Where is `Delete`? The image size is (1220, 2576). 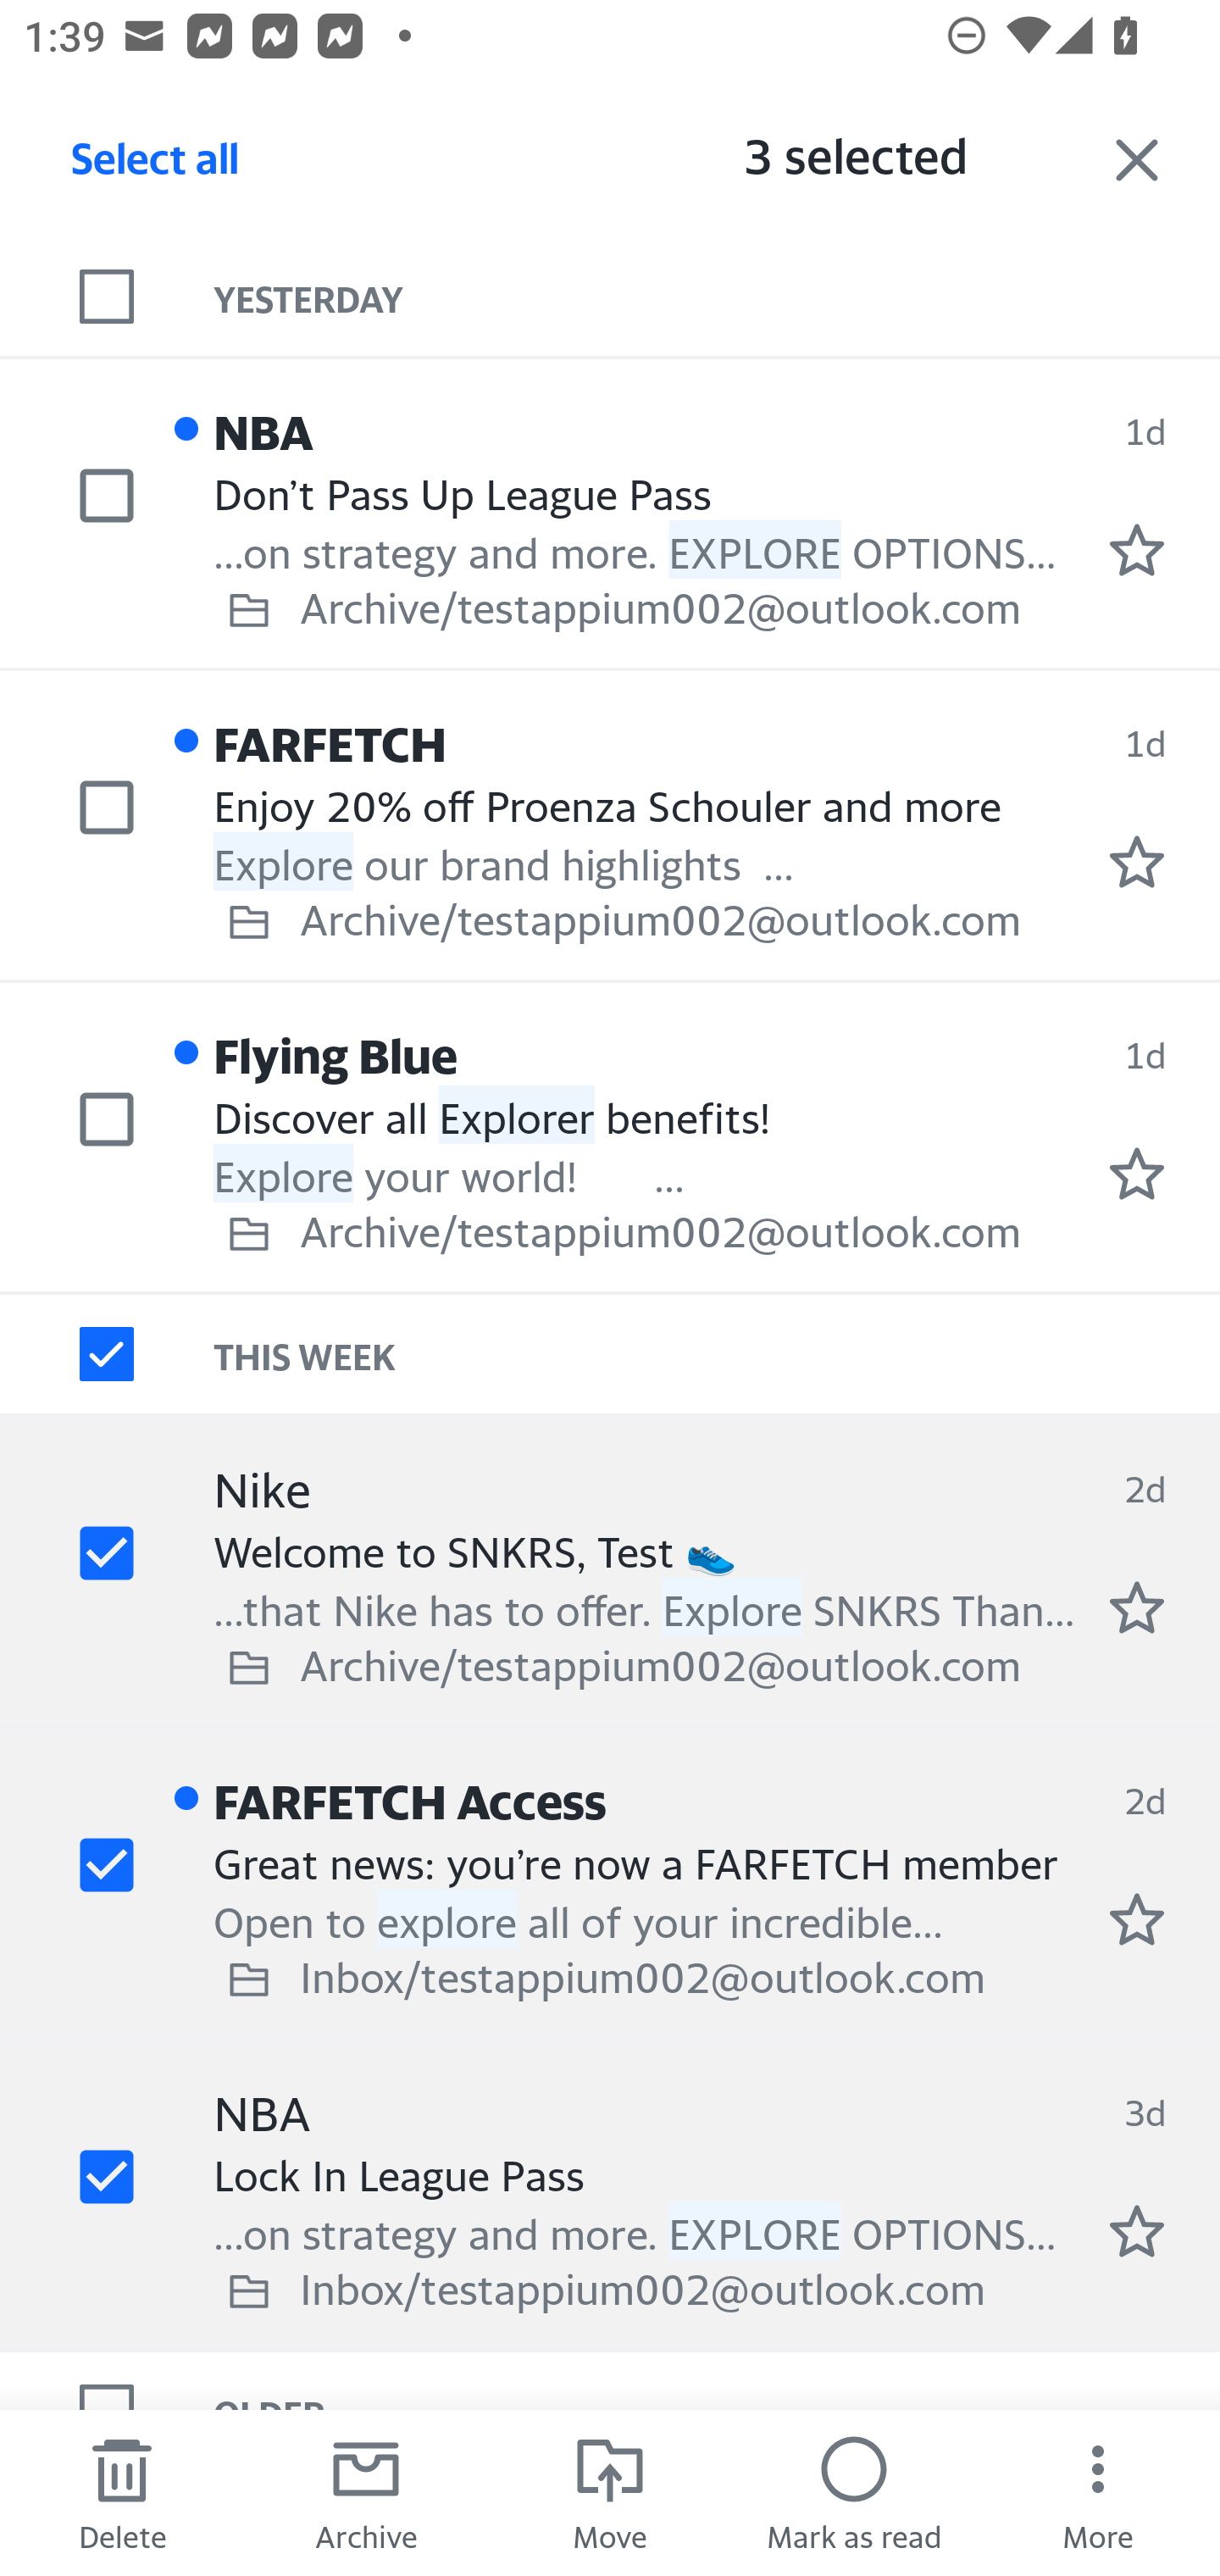
Delete is located at coordinates (122, 2493).